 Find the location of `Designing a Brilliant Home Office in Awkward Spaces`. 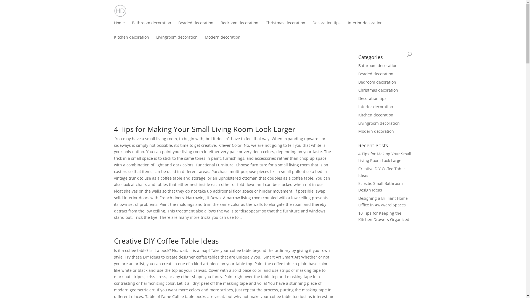

Designing a Brilliant Home Office in Awkward Spaces is located at coordinates (383, 201).